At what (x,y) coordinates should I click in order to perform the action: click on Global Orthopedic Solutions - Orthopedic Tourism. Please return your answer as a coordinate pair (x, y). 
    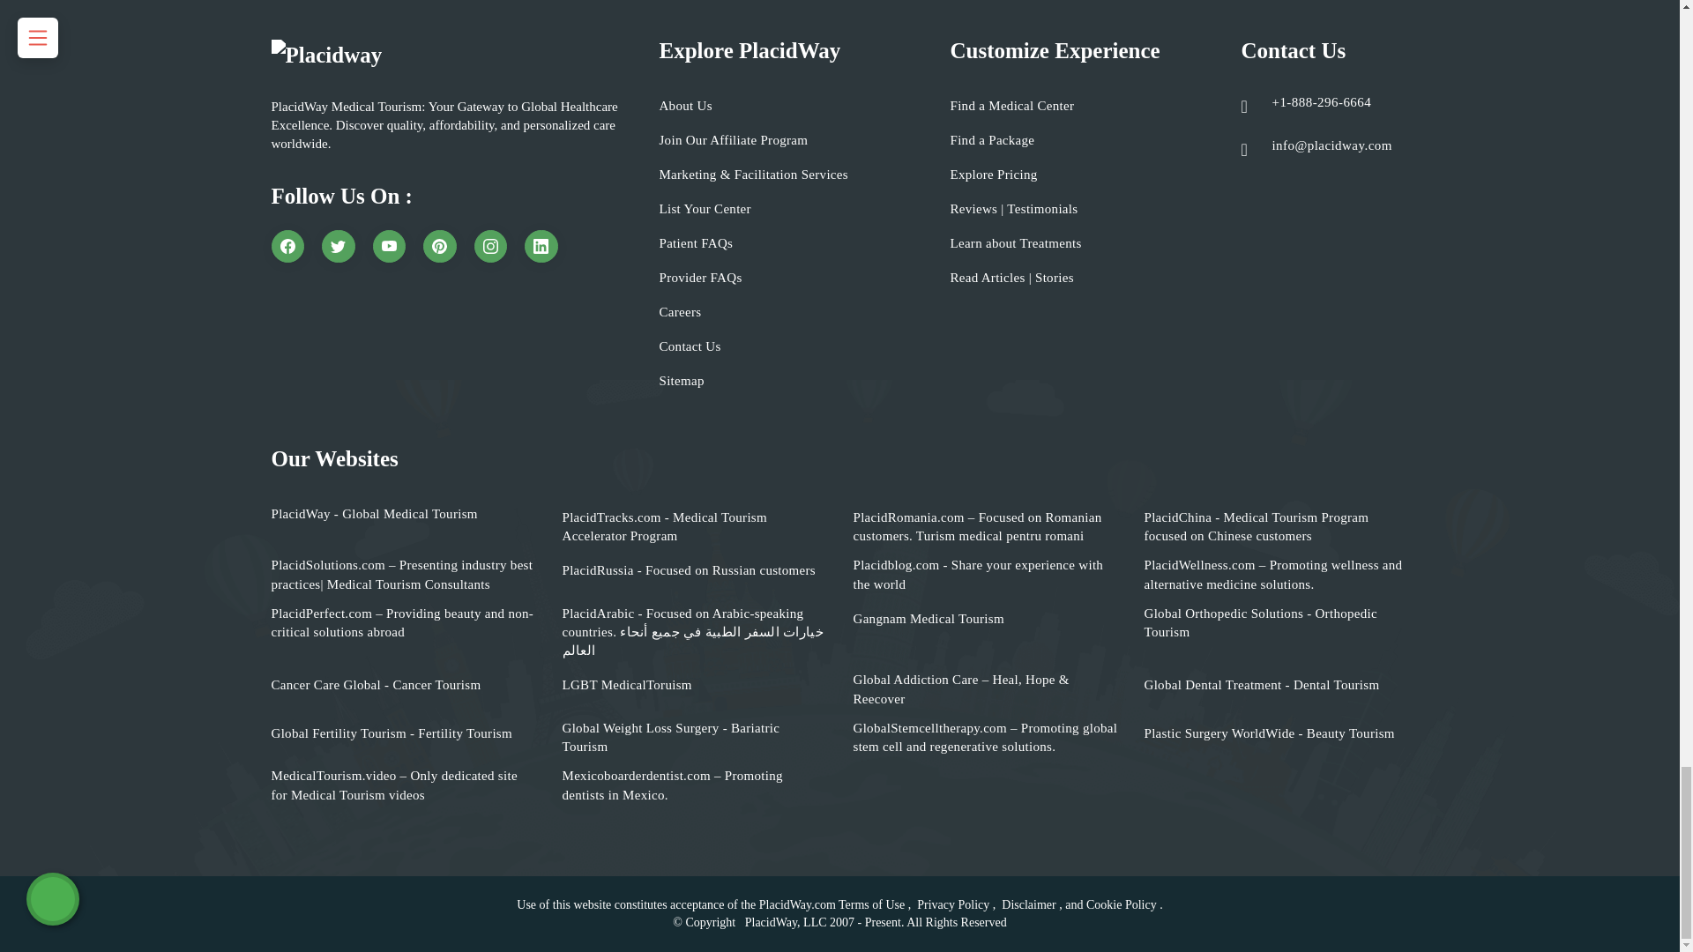
    Looking at the image, I should click on (1276, 623).